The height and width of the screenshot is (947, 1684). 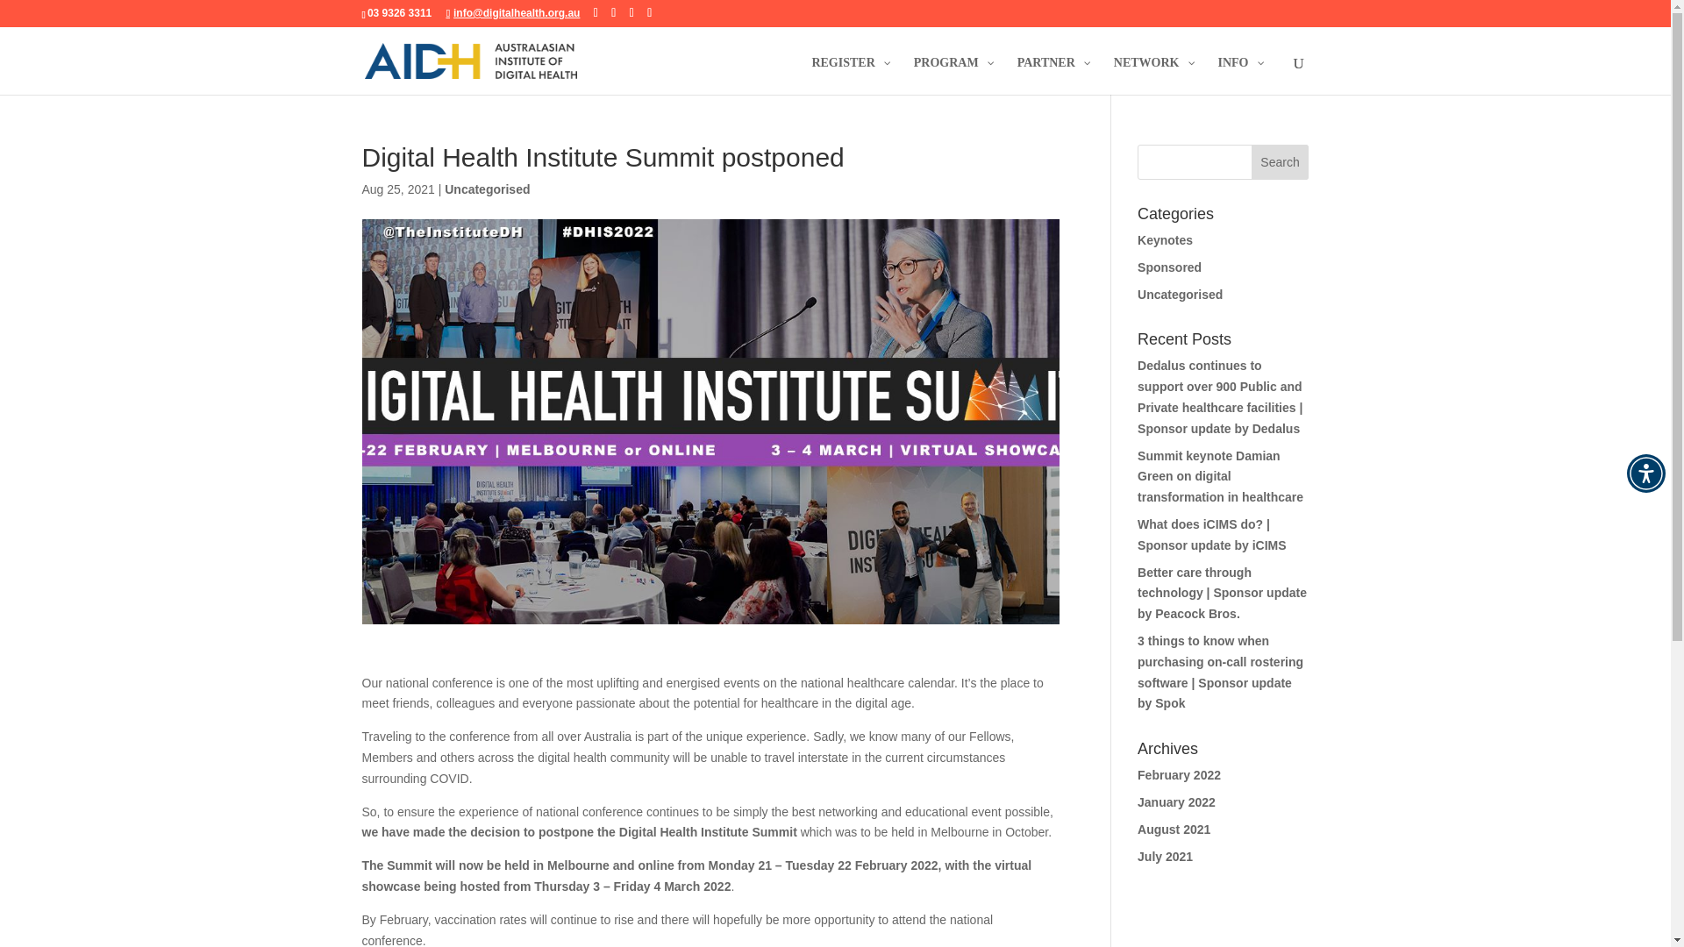 I want to click on Search, so click(x=1281, y=162).